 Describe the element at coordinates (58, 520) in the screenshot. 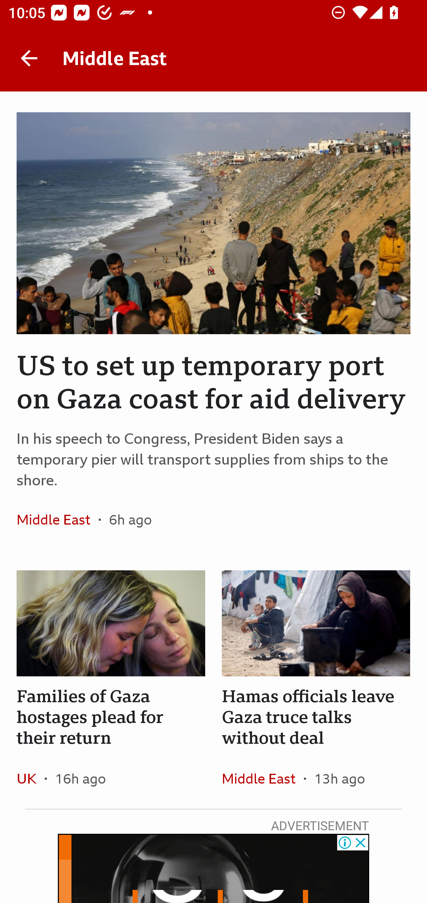

I see `Middle East In the section Middle East` at that location.